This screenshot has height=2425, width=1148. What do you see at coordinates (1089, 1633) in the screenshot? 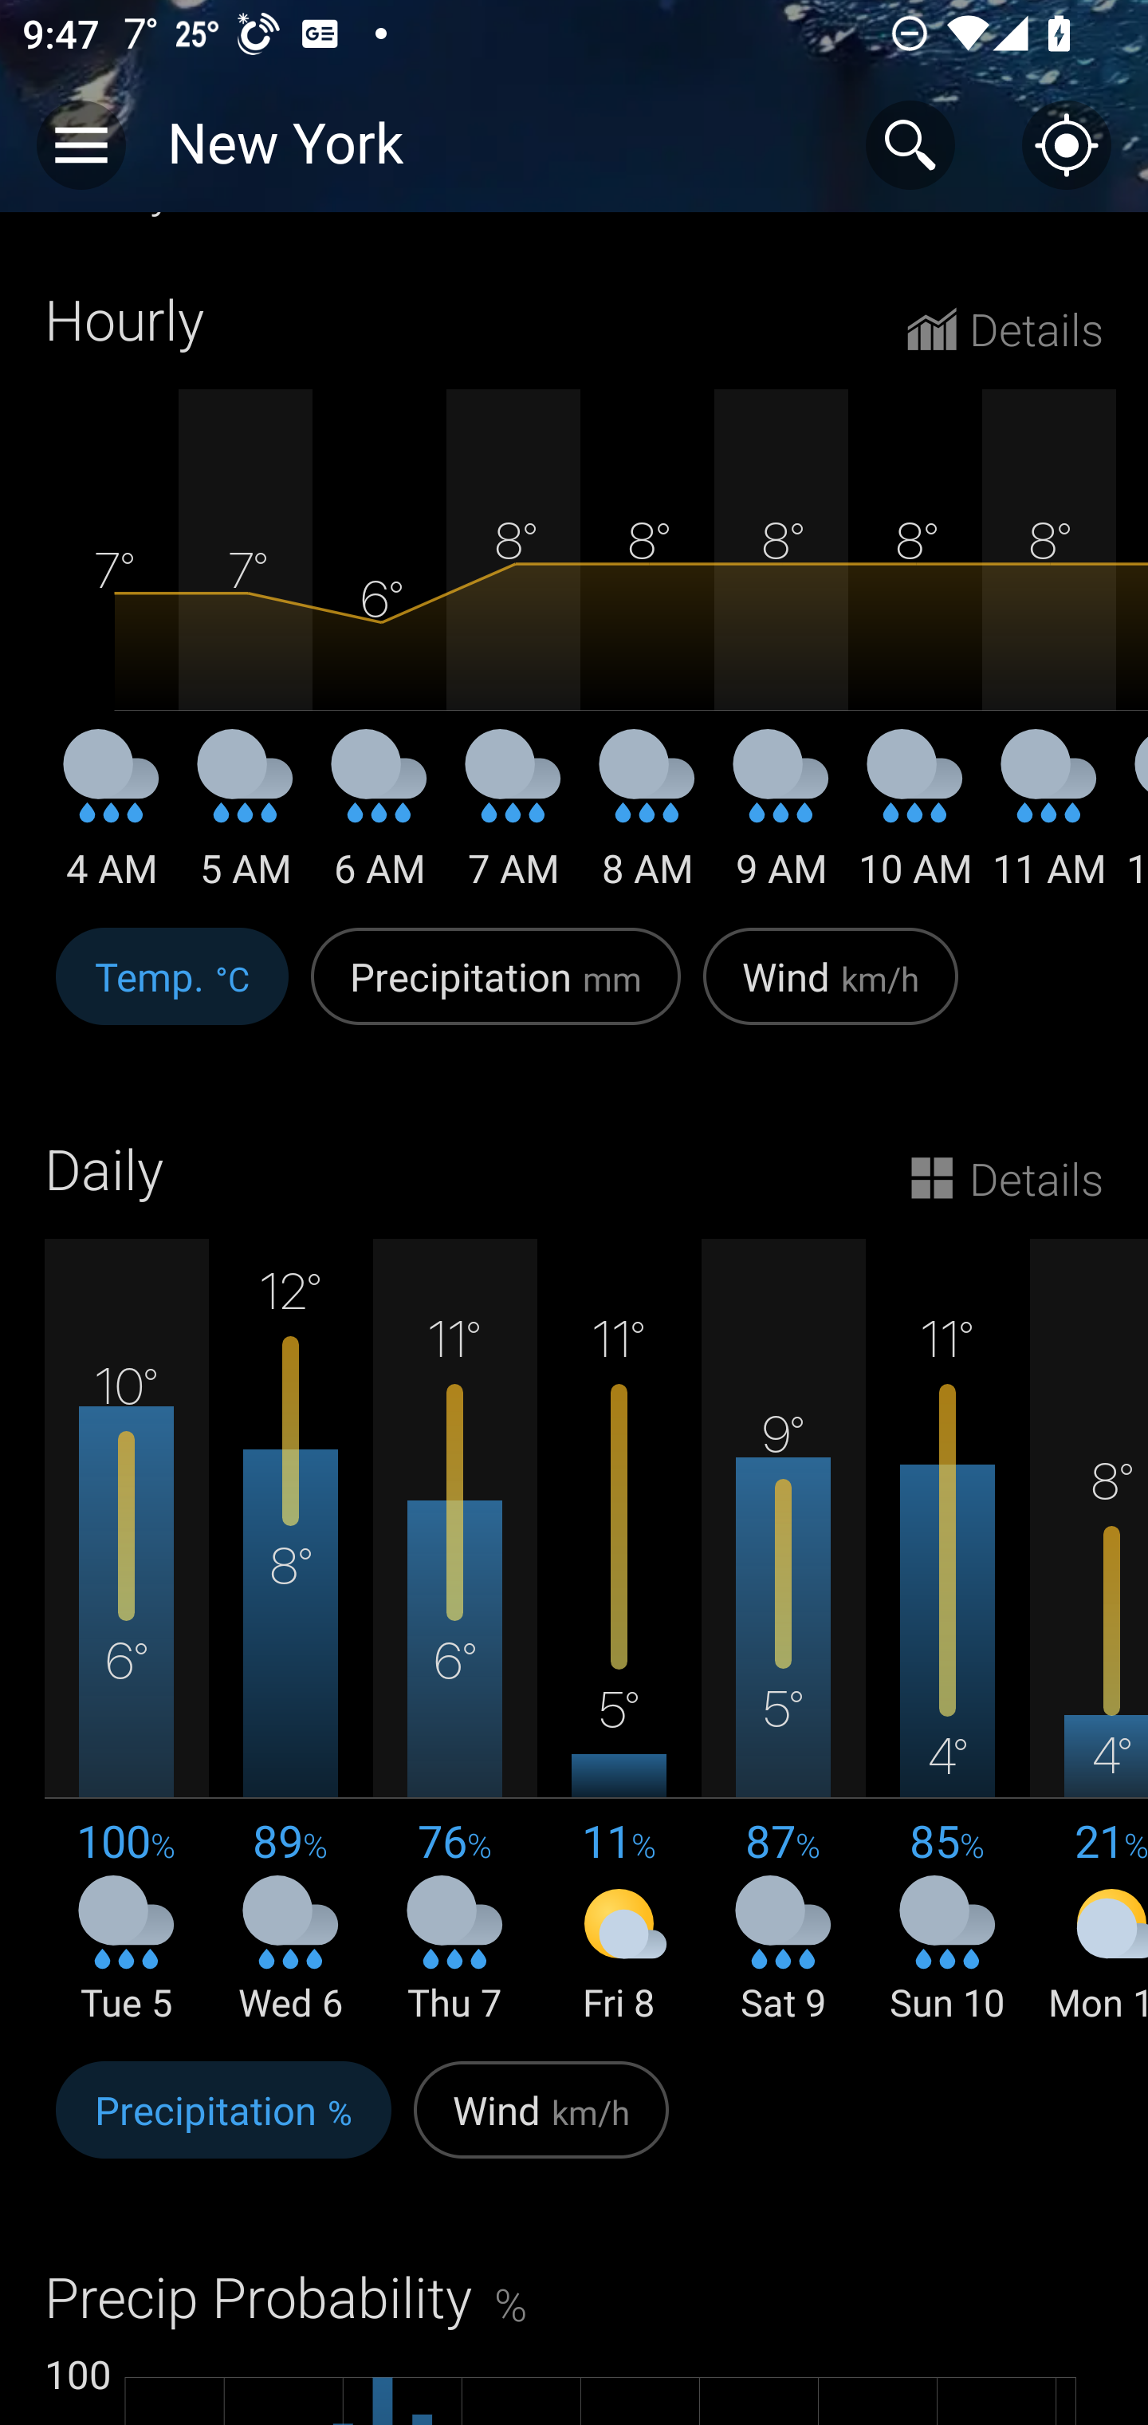
I see `8° 4° 21 % Mon 11` at bounding box center [1089, 1633].